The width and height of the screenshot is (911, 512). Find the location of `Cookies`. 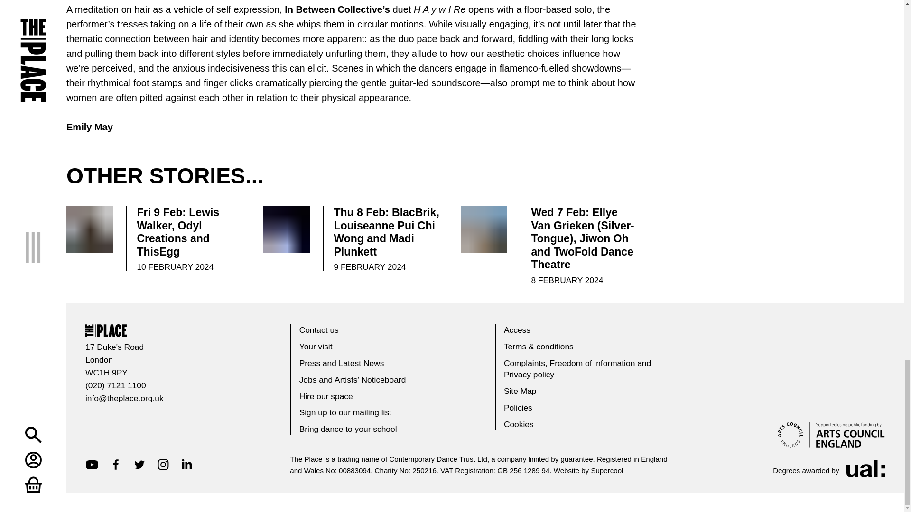

Cookies is located at coordinates (519, 424).